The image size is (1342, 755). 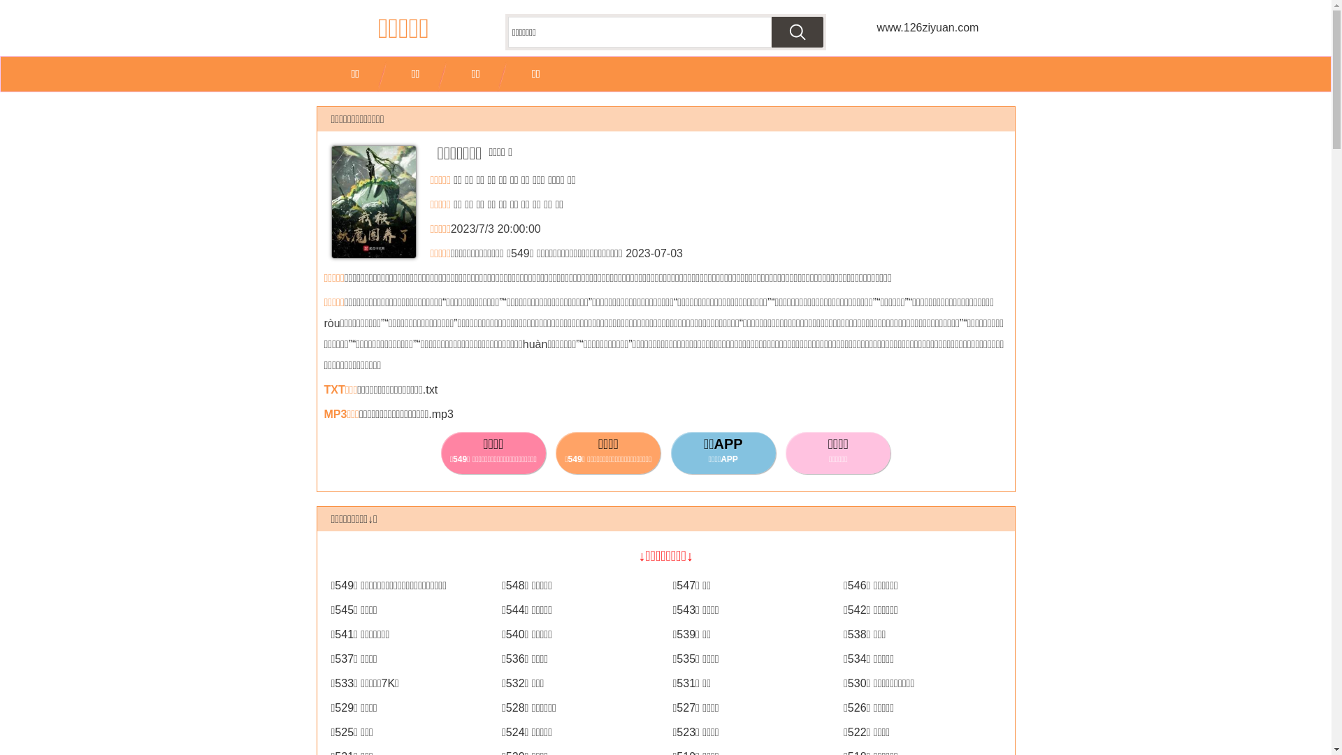 I want to click on www.126ziyuan.com, so click(x=928, y=28).